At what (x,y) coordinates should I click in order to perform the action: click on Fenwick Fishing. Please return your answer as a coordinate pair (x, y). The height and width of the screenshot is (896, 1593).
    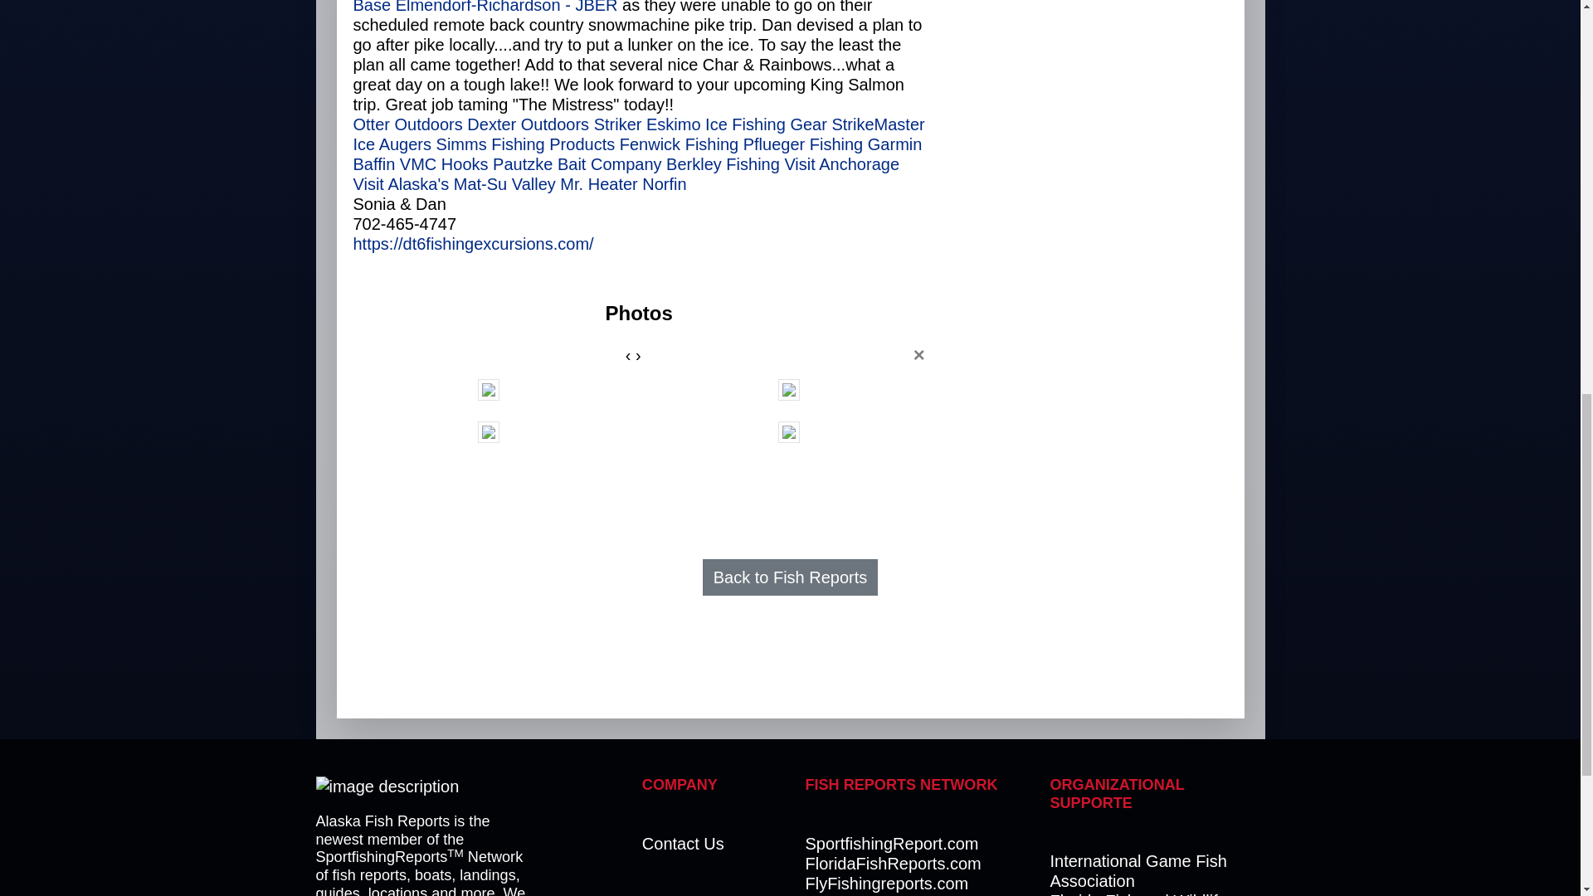
    Looking at the image, I should click on (679, 144).